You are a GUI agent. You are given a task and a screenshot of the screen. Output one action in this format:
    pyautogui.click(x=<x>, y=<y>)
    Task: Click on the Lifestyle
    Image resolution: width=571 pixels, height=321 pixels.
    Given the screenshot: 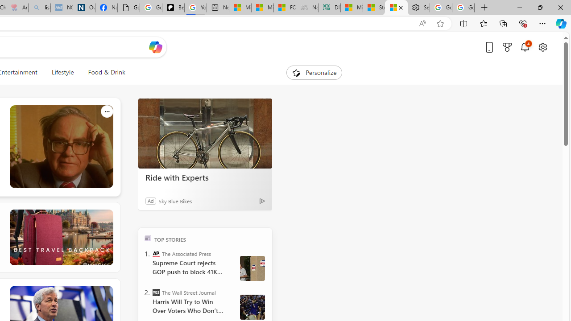 What is the action you would take?
    pyautogui.click(x=62, y=72)
    